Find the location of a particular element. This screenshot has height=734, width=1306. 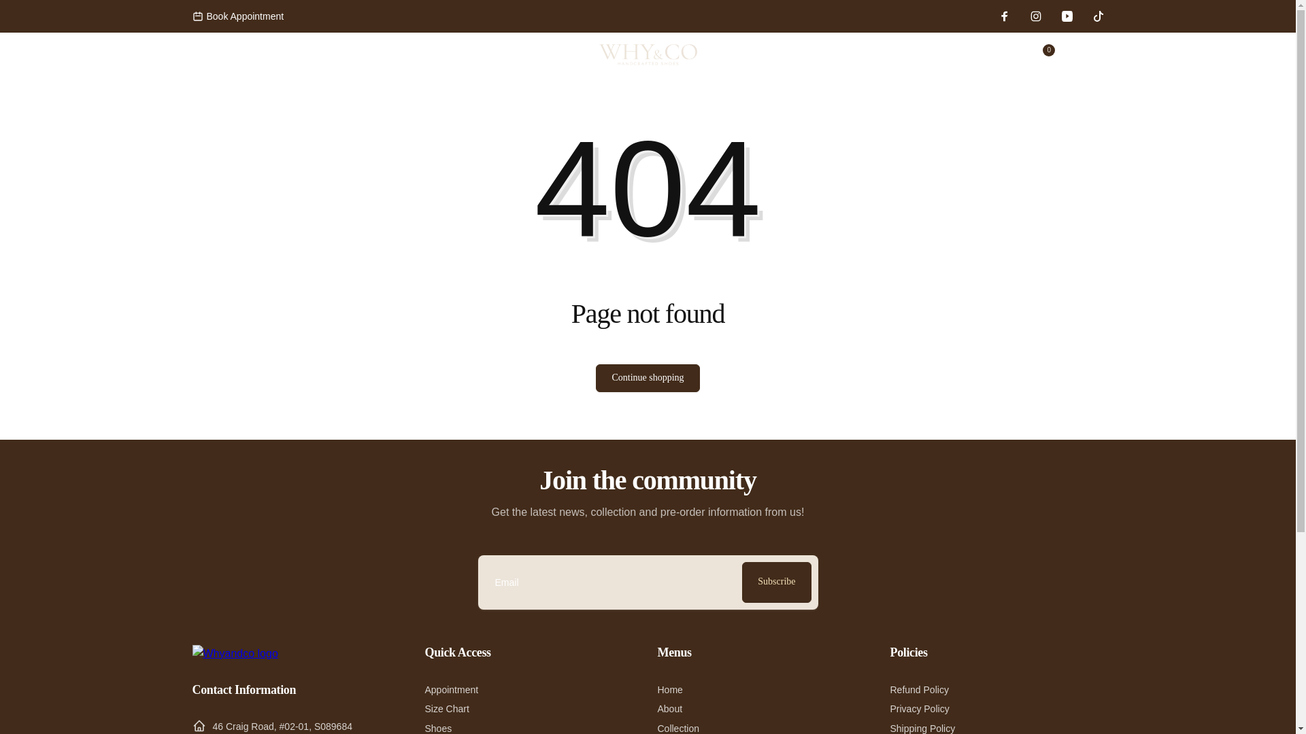

TikTok is located at coordinates (1098, 16).